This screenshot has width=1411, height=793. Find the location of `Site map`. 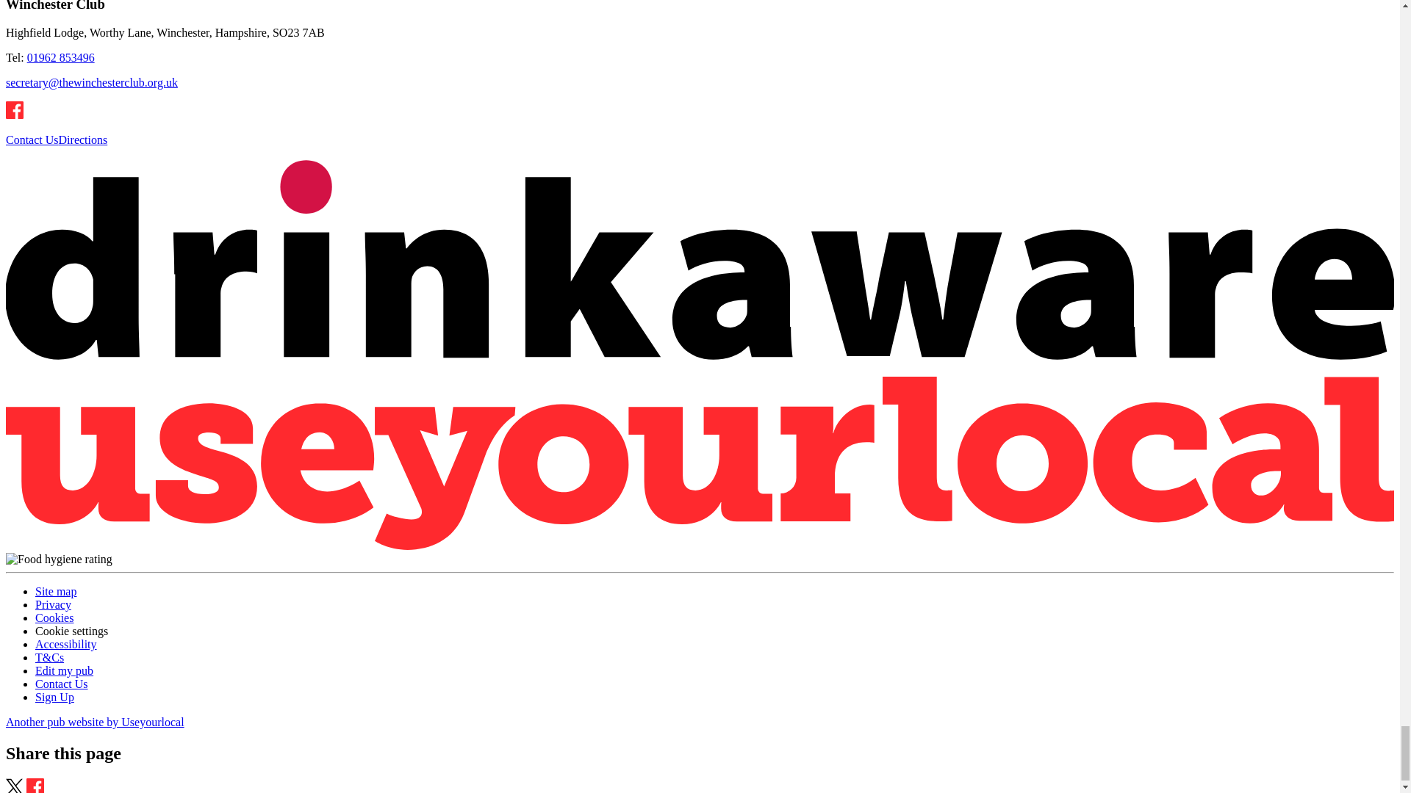

Site map is located at coordinates (56, 592).